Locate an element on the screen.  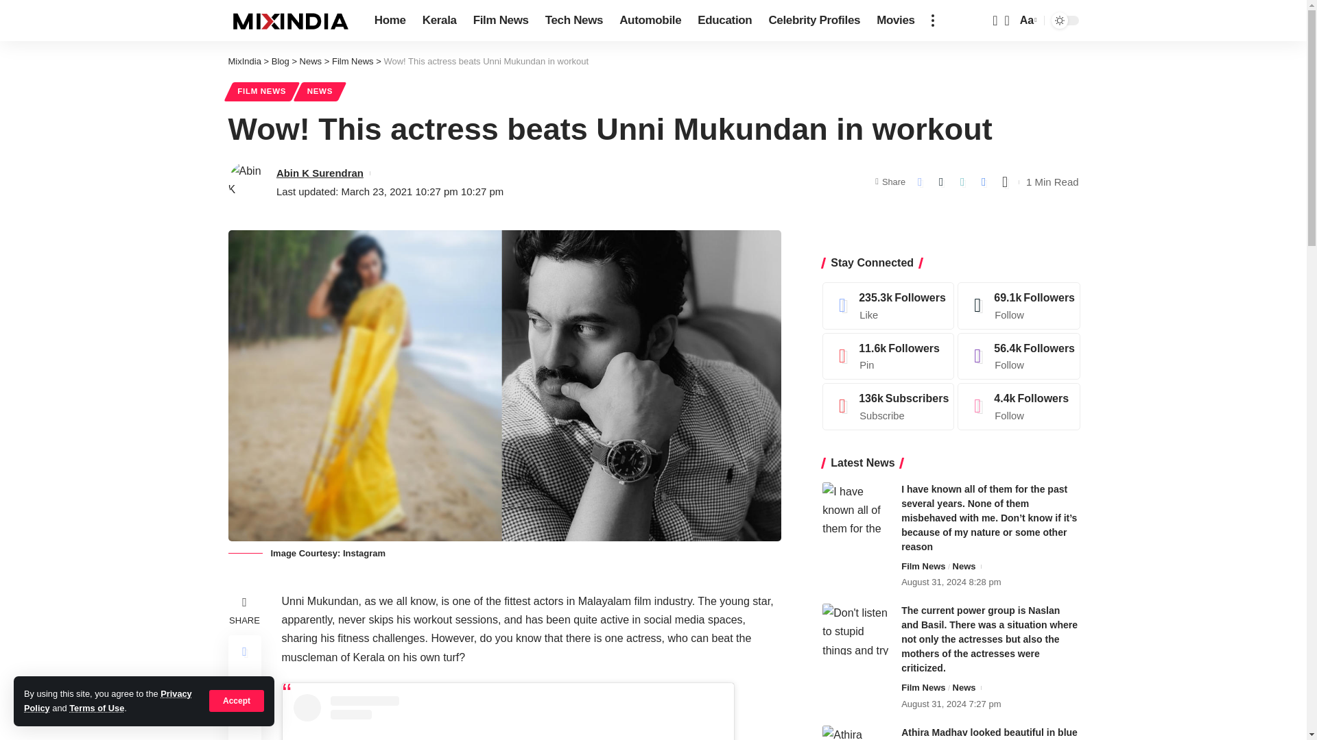
MixIndia is located at coordinates (289, 21).